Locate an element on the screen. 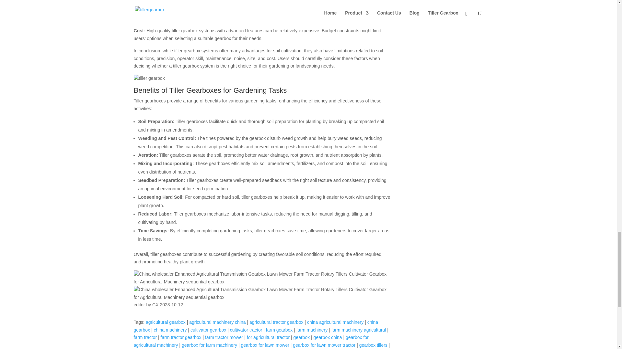 The height and width of the screenshot is (349, 622). for agricultural tractor is located at coordinates (268, 337).